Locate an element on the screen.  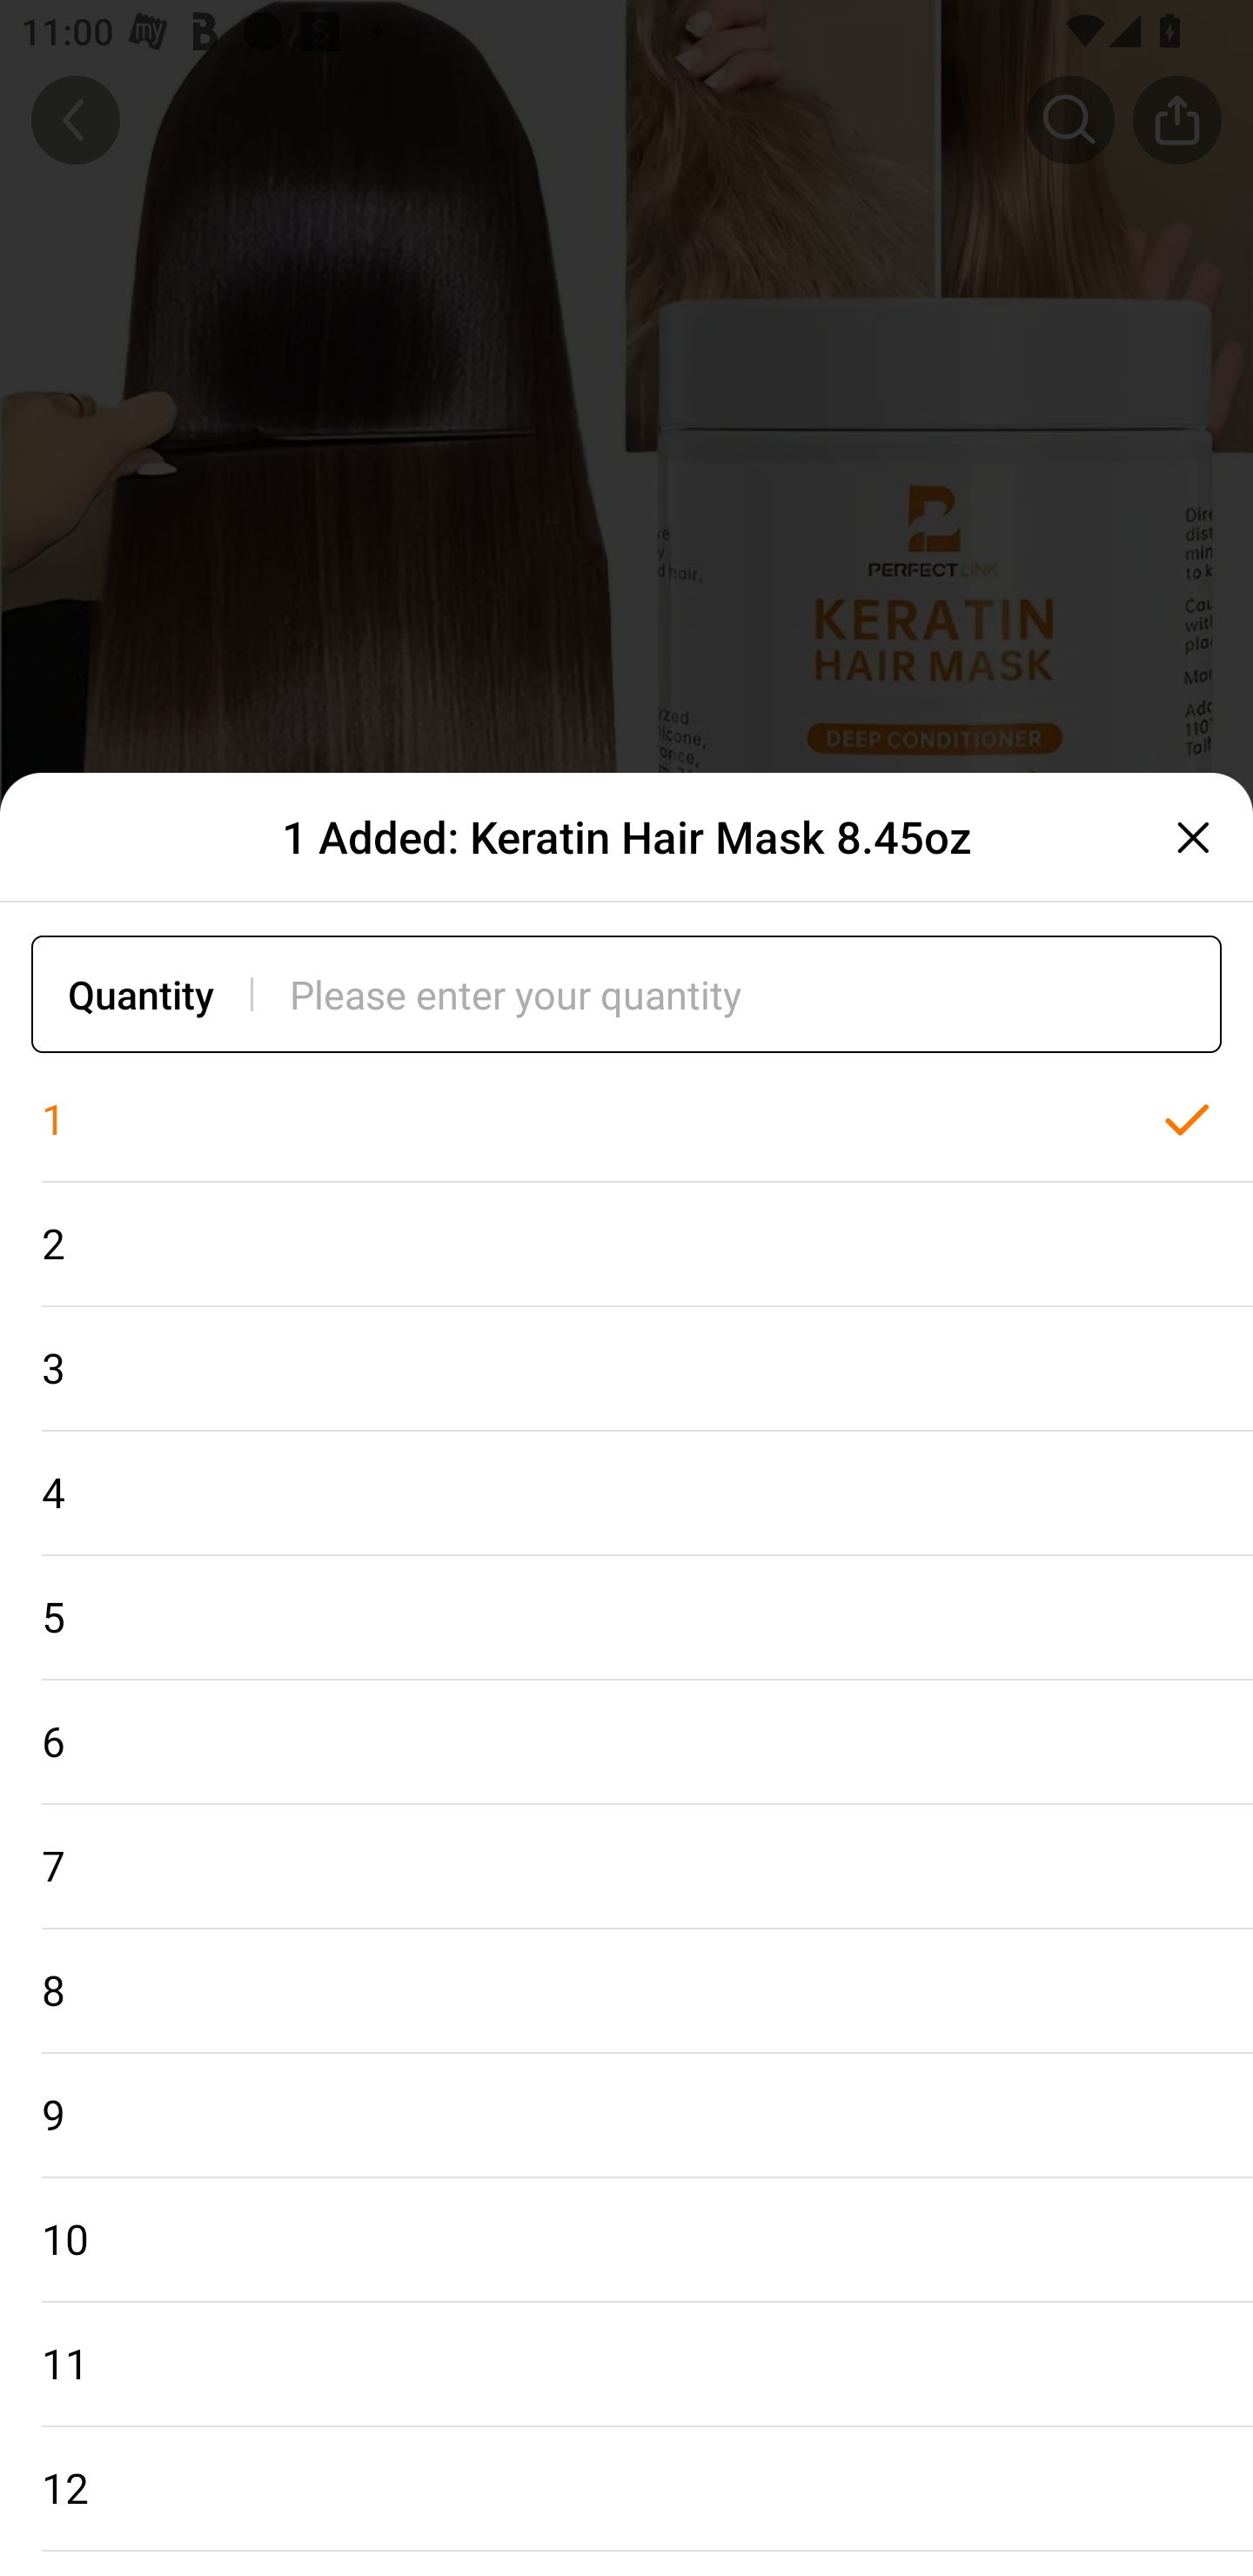
4 is located at coordinates (626, 1493).